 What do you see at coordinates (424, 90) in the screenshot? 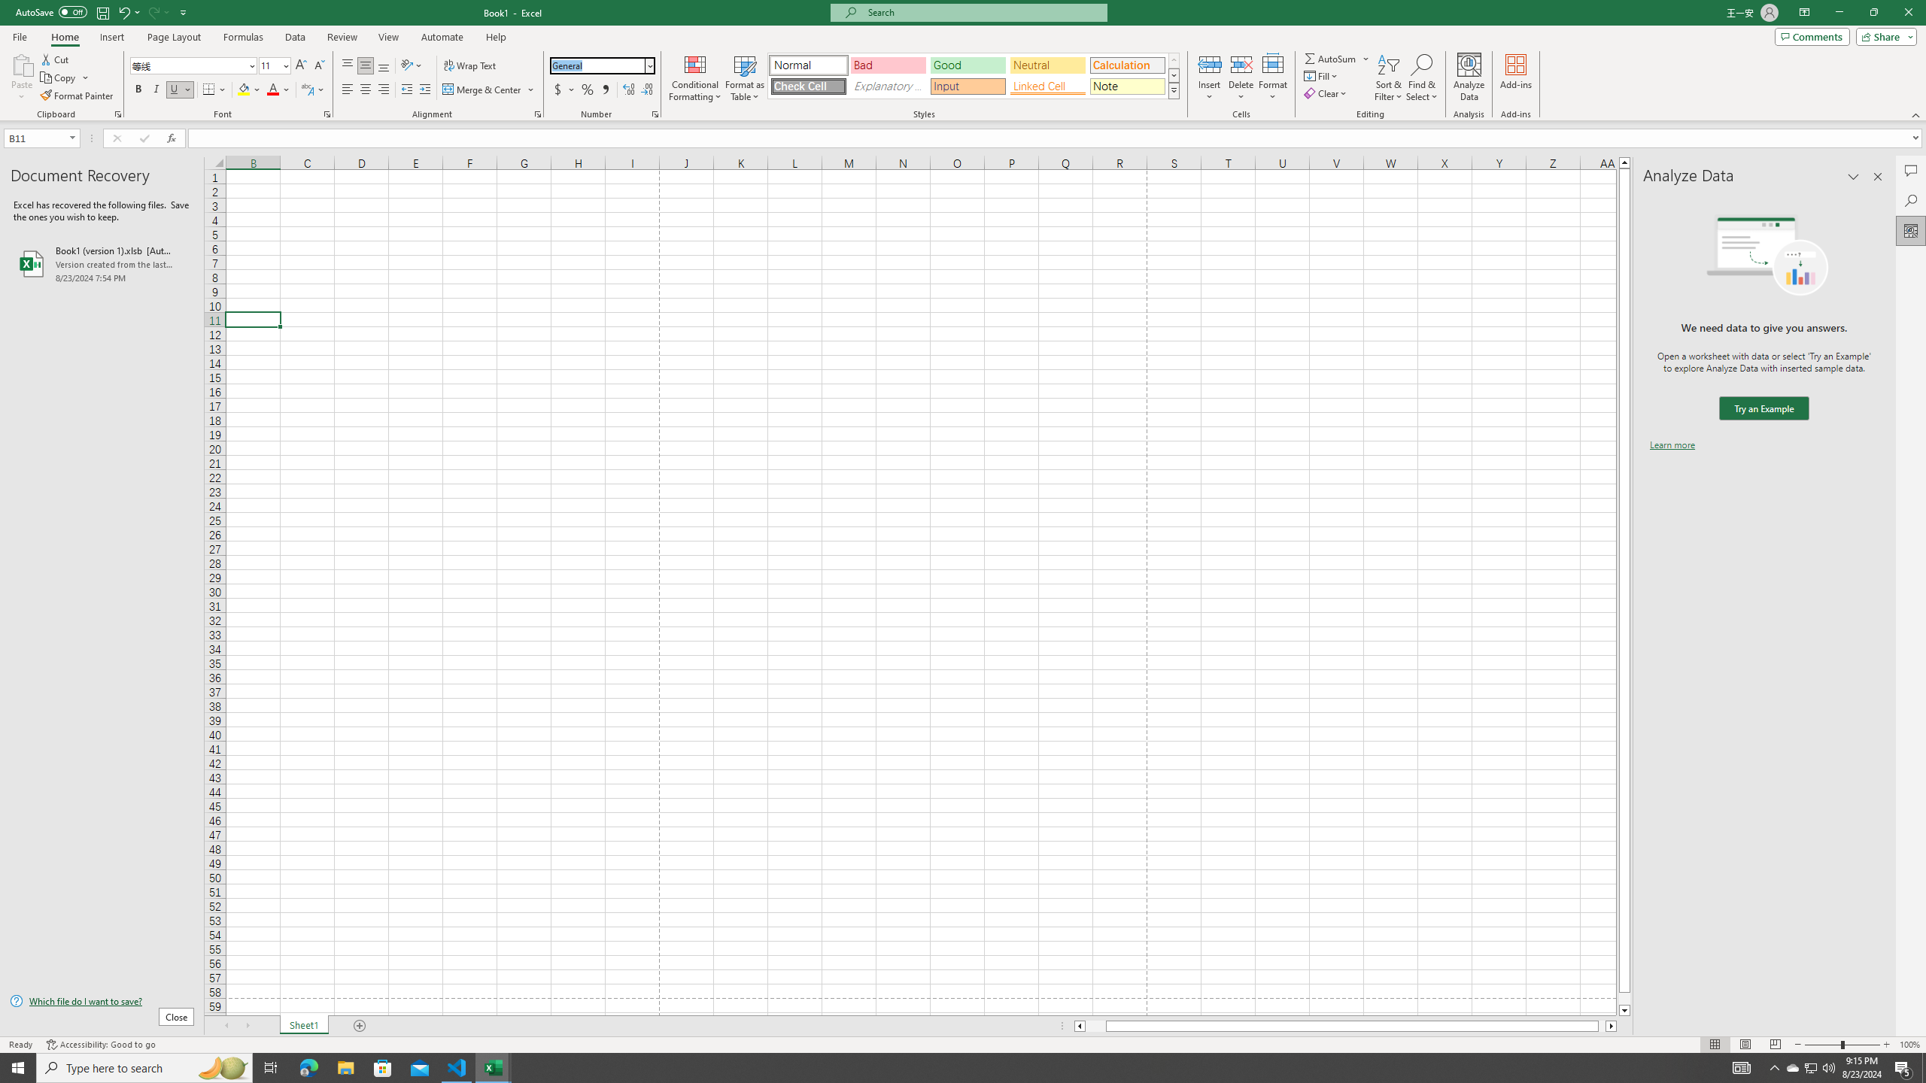
I see `Increase Indent` at bounding box center [424, 90].